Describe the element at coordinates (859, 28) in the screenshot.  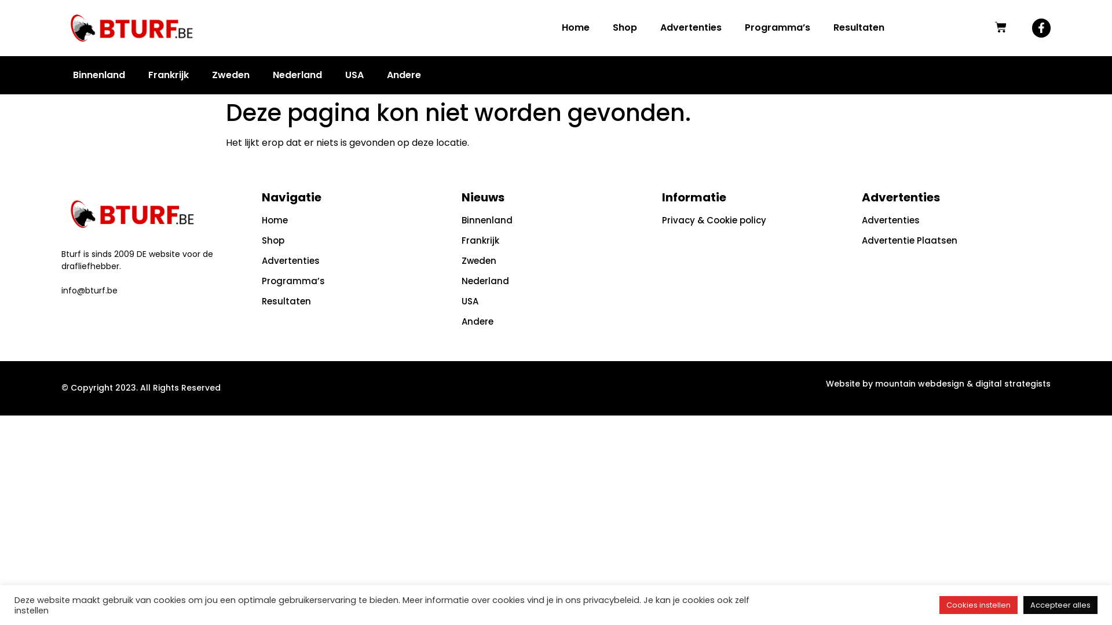
I see `Resultaten` at that location.